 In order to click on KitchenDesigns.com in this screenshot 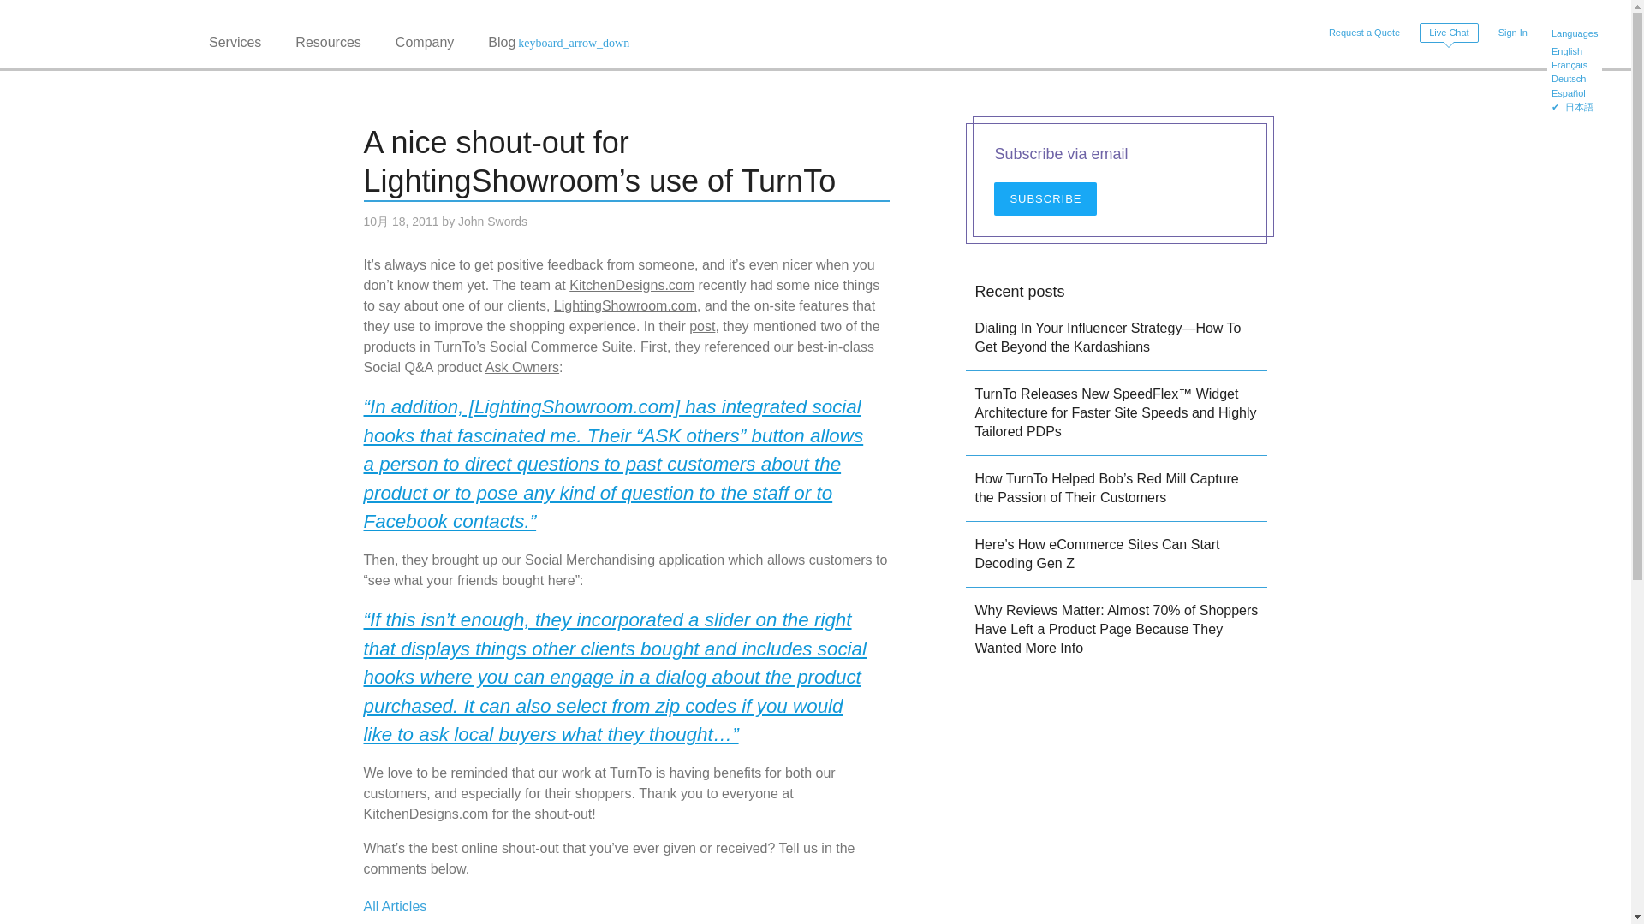, I will do `click(631, 286)`.